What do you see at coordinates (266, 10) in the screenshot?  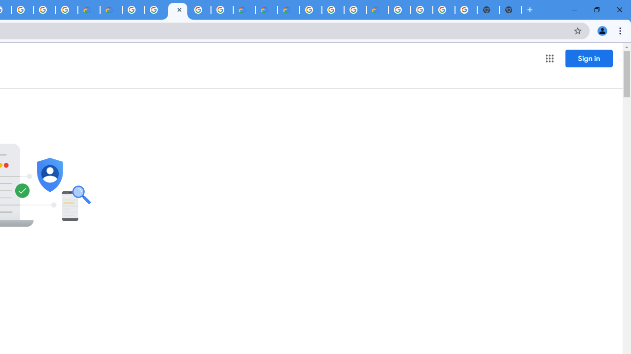 I see `Google Cloud Pricing Calculator` at bounding box center [266, 10].